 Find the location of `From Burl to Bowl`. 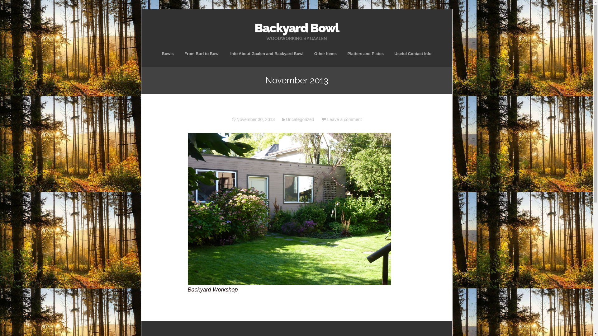

From Burl to Bowl is located at coordinates (202, 54).